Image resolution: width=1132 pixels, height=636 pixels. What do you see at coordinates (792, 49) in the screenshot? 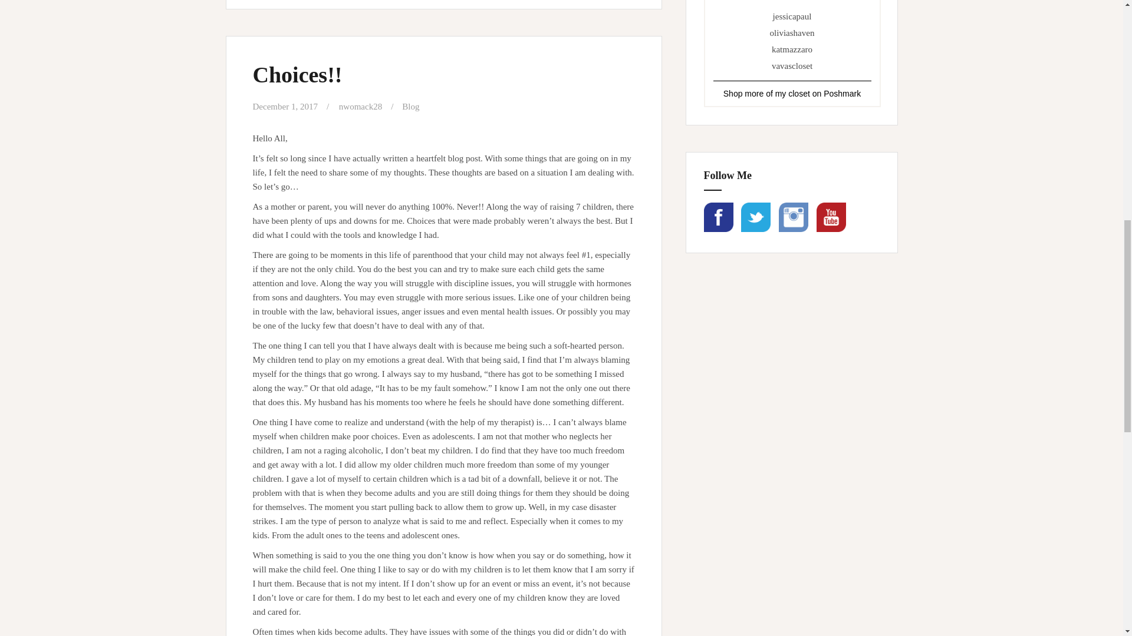
I see `katmazzaro` at bounding box center [792, 49].